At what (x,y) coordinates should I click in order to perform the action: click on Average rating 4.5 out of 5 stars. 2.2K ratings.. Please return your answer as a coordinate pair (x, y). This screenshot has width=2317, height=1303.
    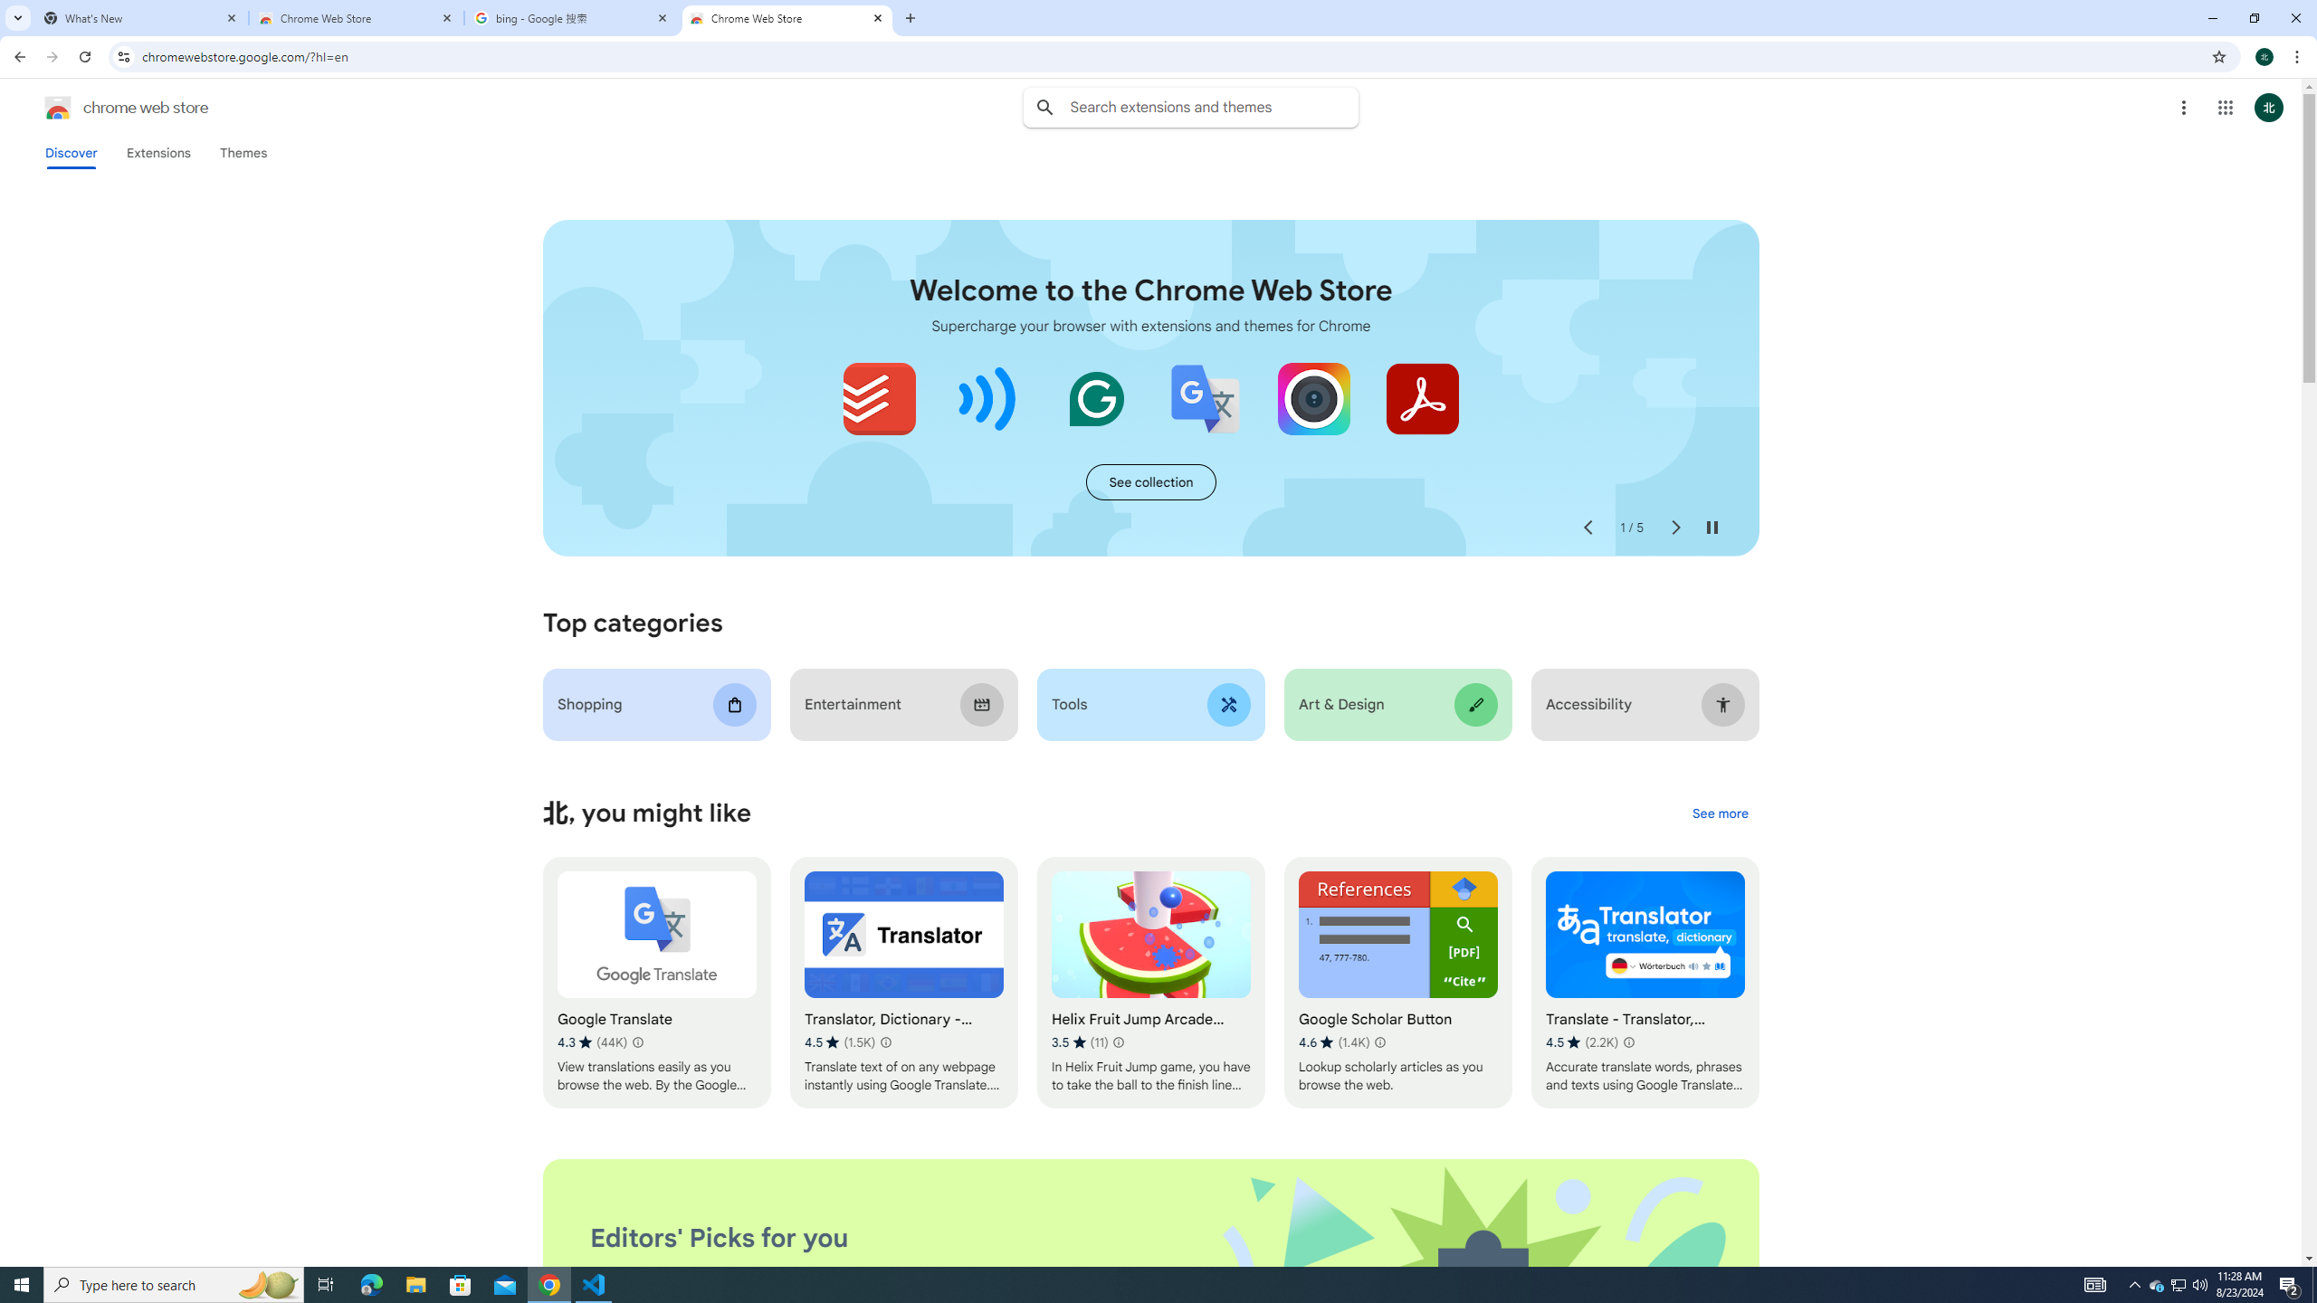
    Looking at the image, I should click on (1580, 1042).